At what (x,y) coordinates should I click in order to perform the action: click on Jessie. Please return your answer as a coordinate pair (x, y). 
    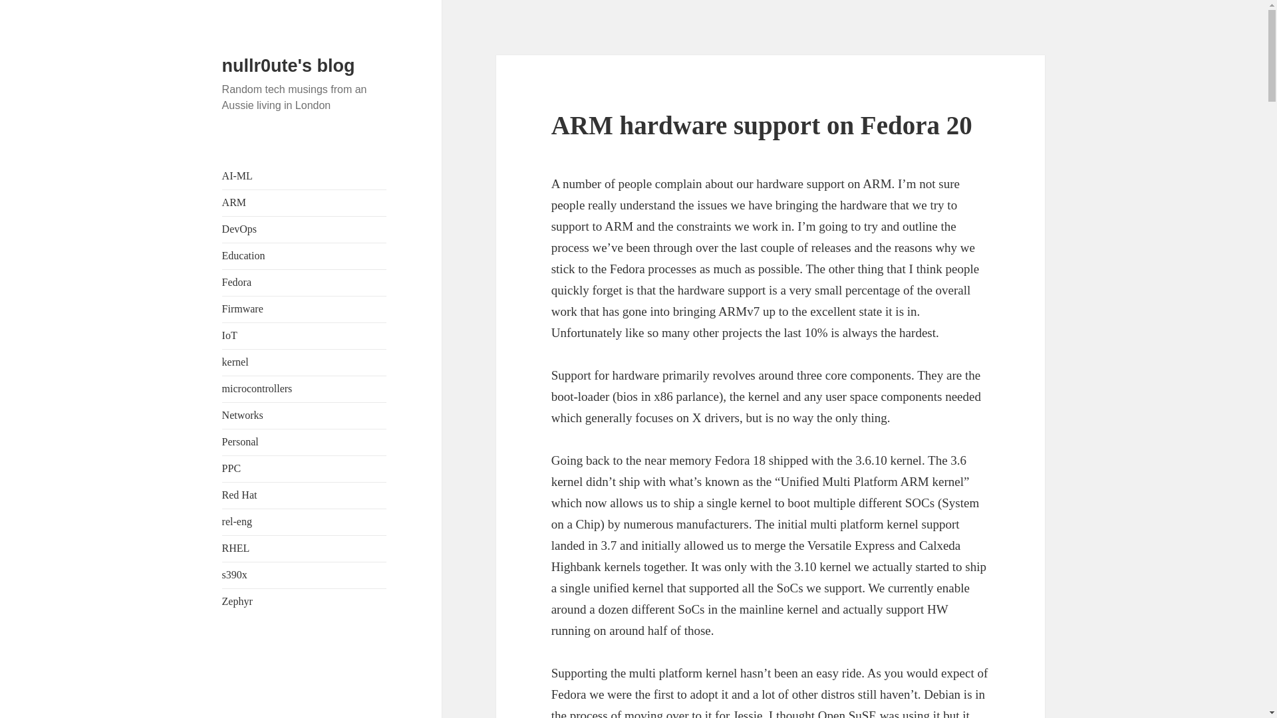
    Looking at the image, I should click on (748, 713).